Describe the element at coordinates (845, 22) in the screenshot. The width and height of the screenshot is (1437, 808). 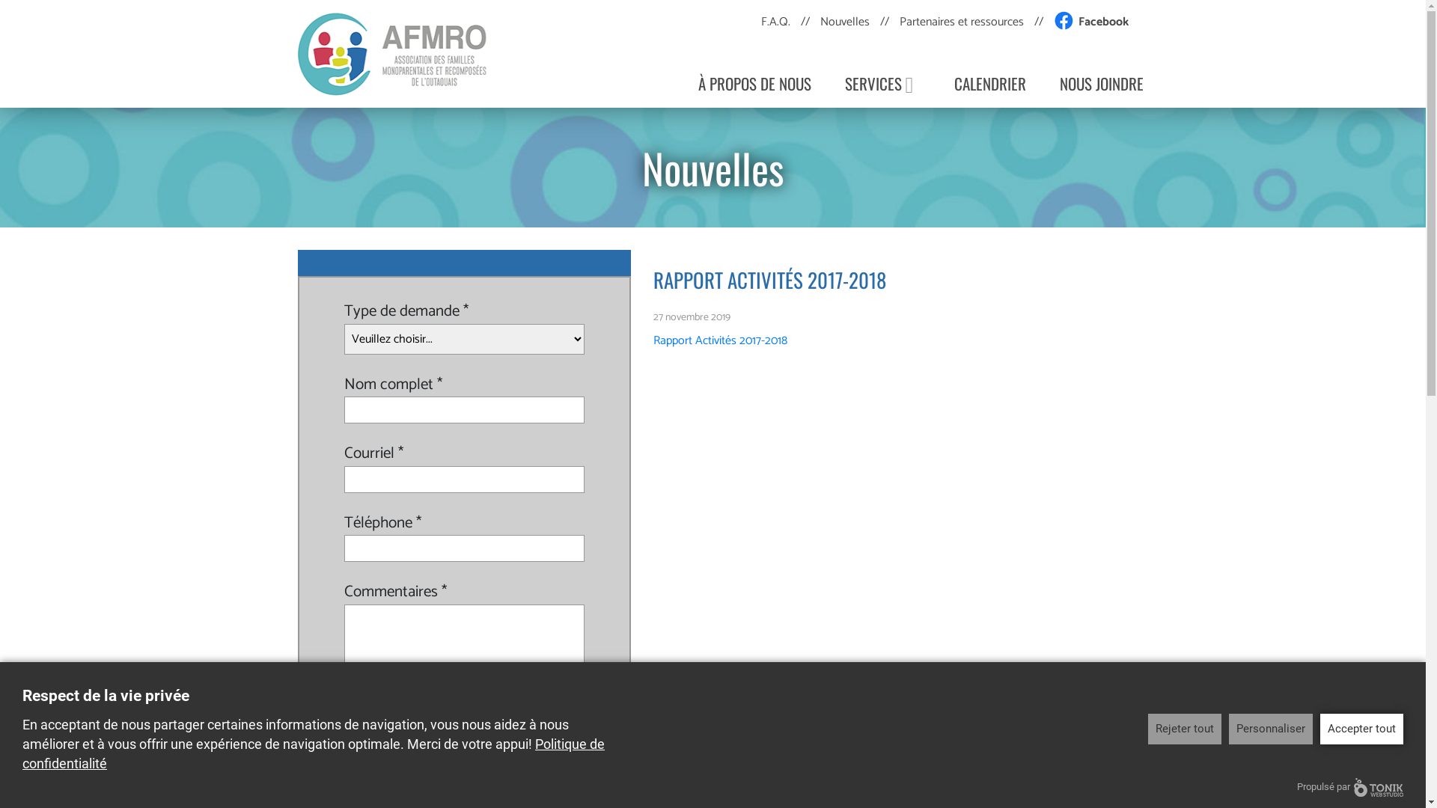
I see `Nouvelles` at that location.